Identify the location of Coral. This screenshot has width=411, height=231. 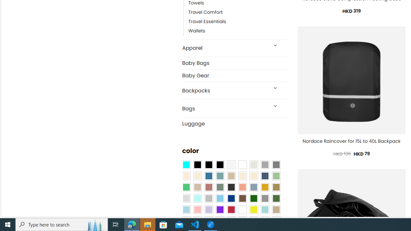
(242, 187).